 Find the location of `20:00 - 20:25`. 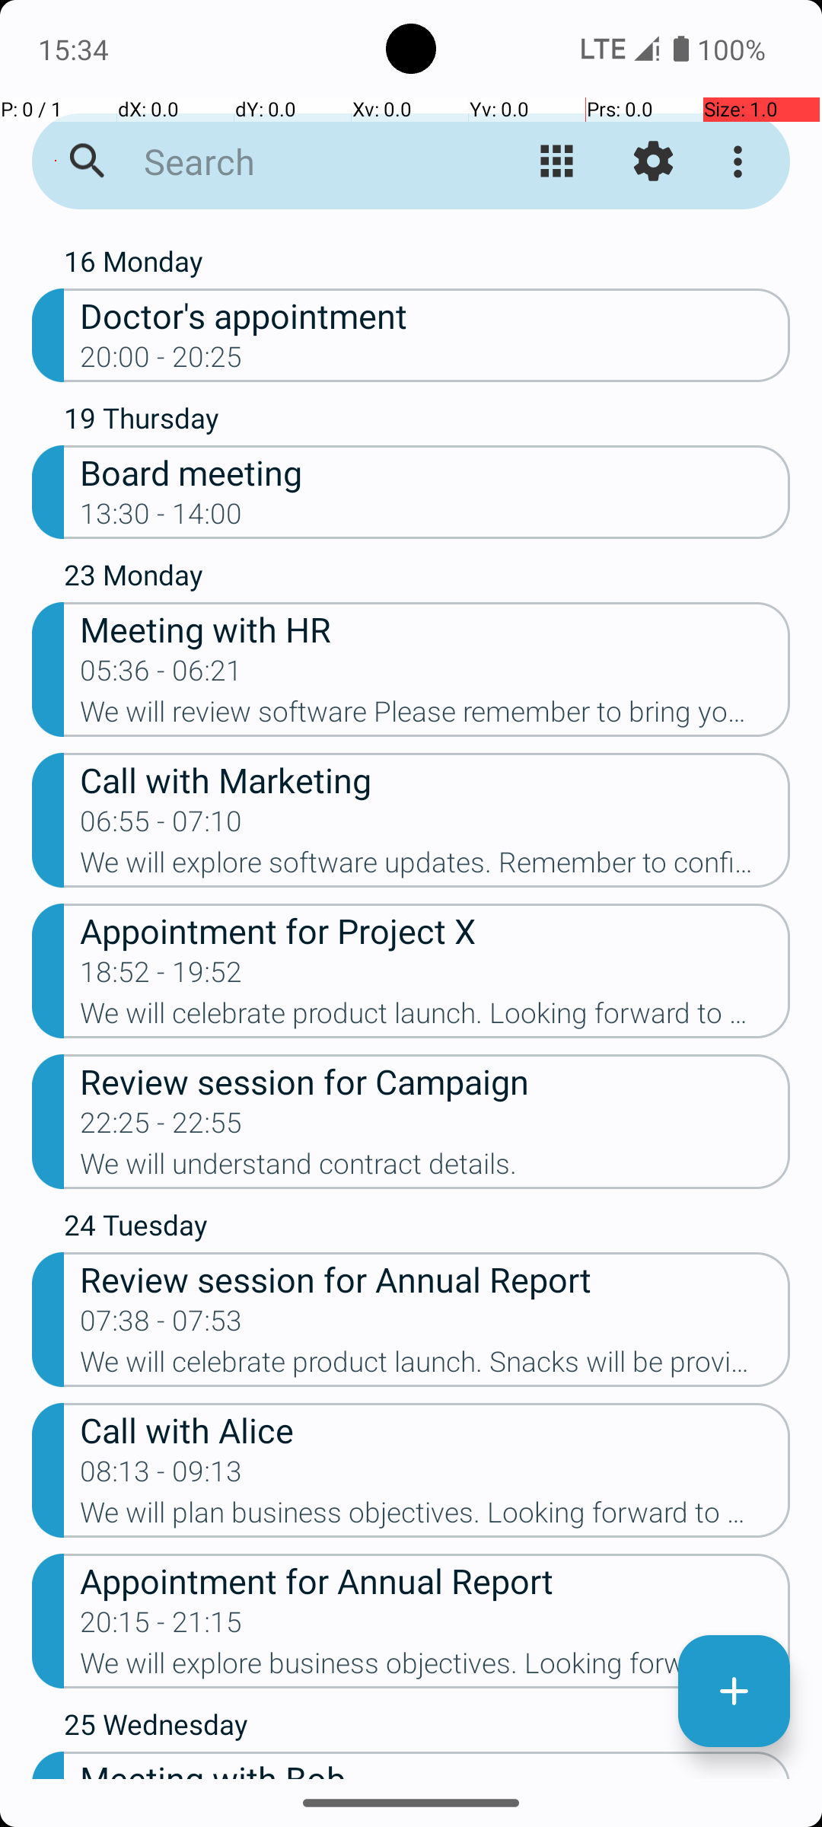

20:00 - 20:25 is located at coordinates (161, 362).